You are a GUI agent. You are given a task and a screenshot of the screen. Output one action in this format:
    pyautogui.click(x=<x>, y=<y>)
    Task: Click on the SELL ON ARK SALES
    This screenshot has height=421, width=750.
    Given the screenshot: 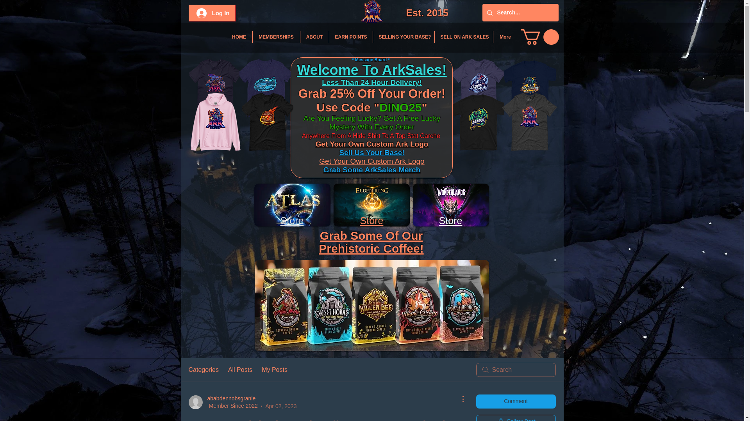 What is the action you would take?
    pyautogui.click(x=463, y=37)
    